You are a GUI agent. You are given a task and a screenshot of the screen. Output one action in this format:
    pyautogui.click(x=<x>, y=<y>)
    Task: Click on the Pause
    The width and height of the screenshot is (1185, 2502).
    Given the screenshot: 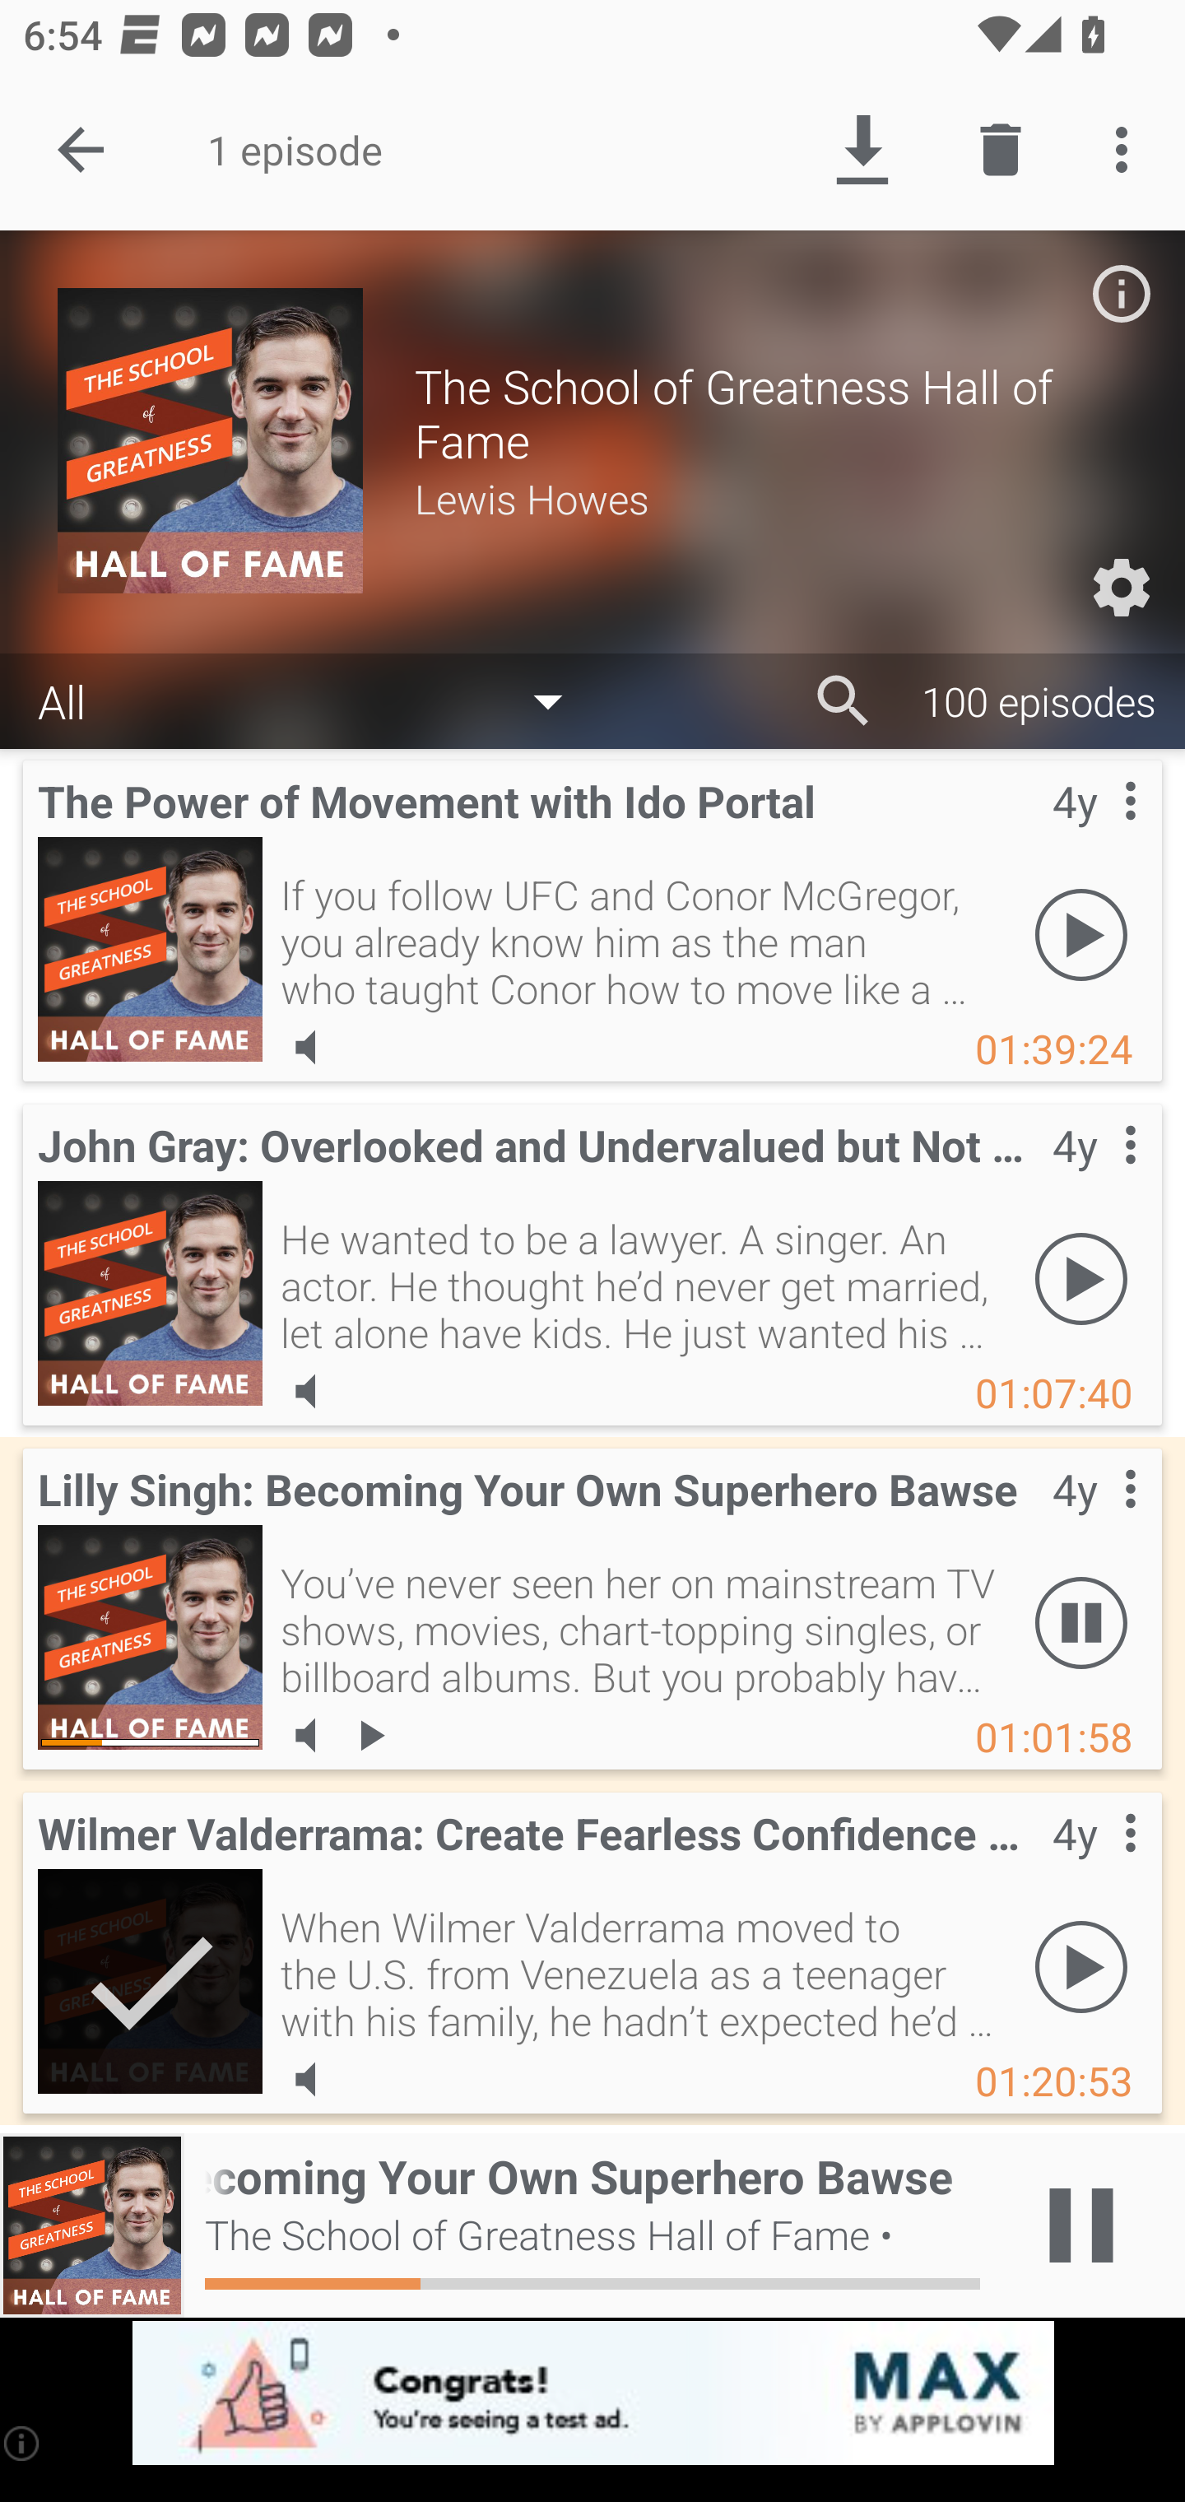 What is the action you would take?
    pyautogui.click(x=1081, y=1622)
    